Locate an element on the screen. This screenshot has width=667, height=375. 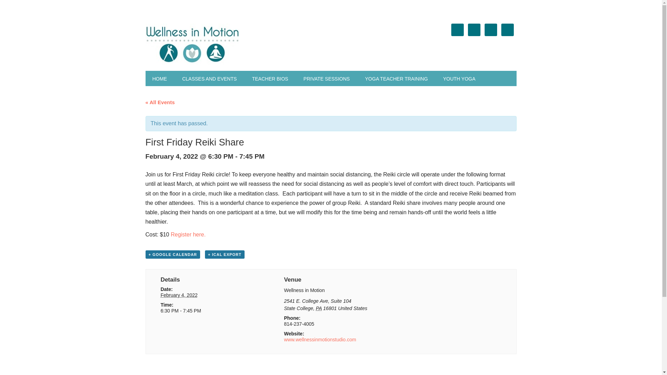
Download .ics file is located at coordinates (224, 255).